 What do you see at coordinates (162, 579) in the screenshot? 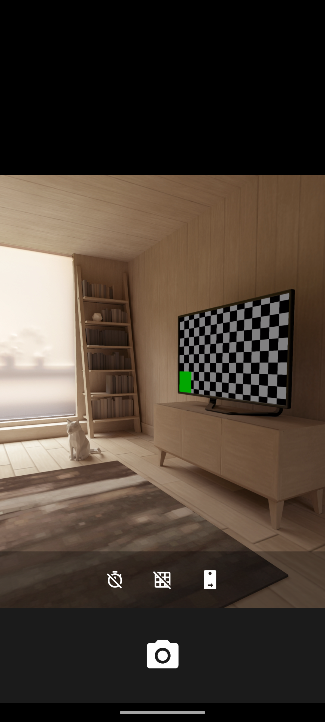
I see `Grid lines off` at bounding box center [162, 579].